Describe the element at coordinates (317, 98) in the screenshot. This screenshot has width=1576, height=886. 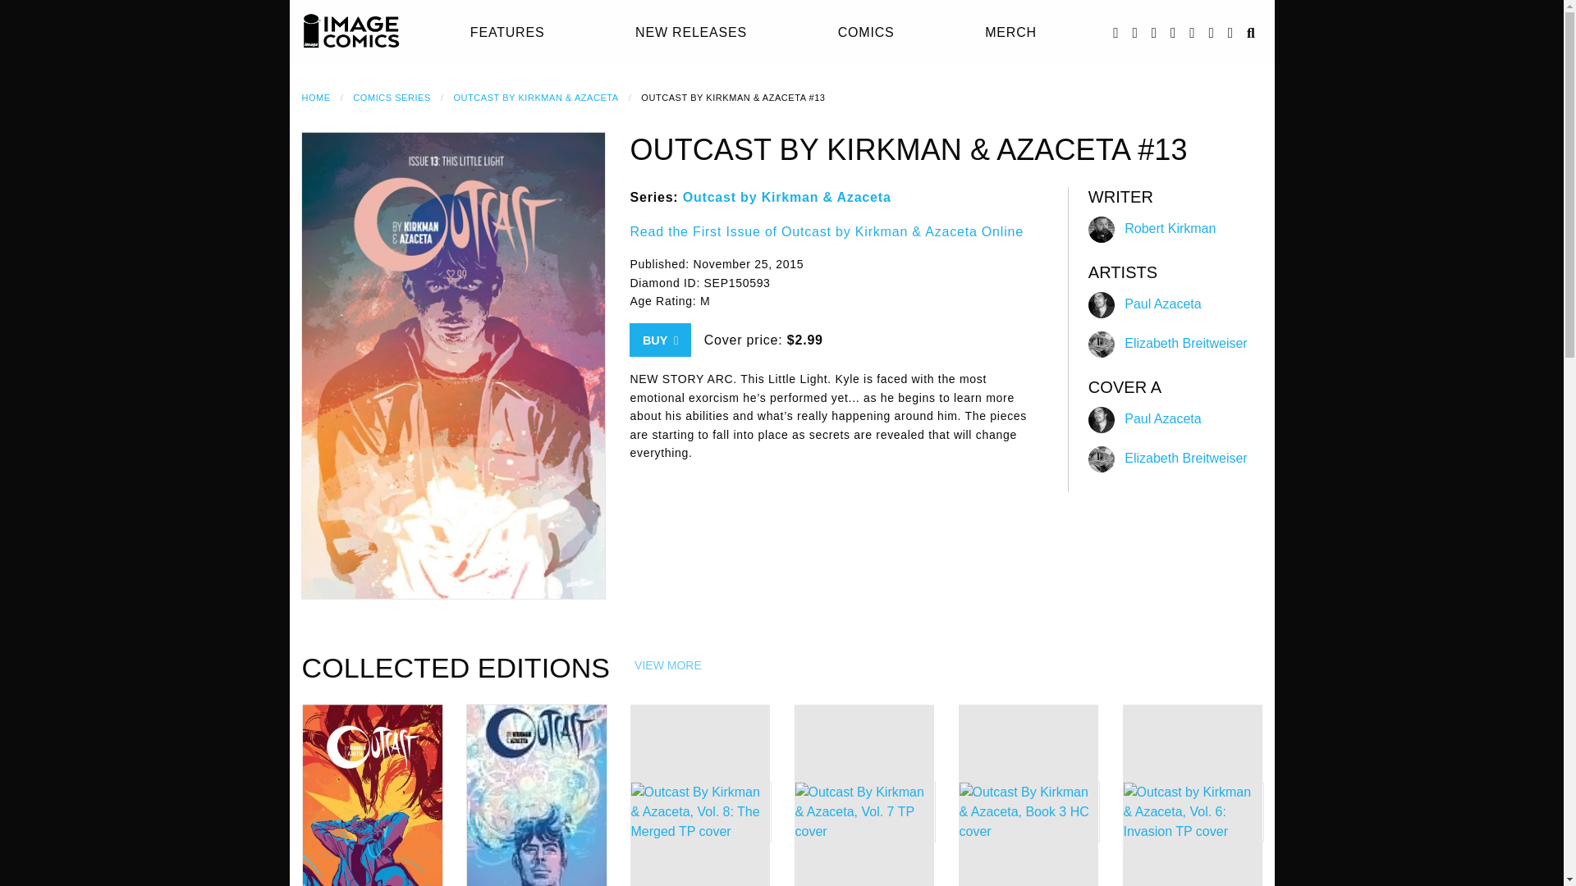
I see `HOME` at that location.